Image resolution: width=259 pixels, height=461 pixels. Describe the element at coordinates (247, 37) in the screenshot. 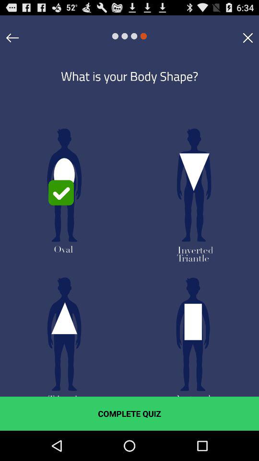

I see `press item at the top right corner` at that location.